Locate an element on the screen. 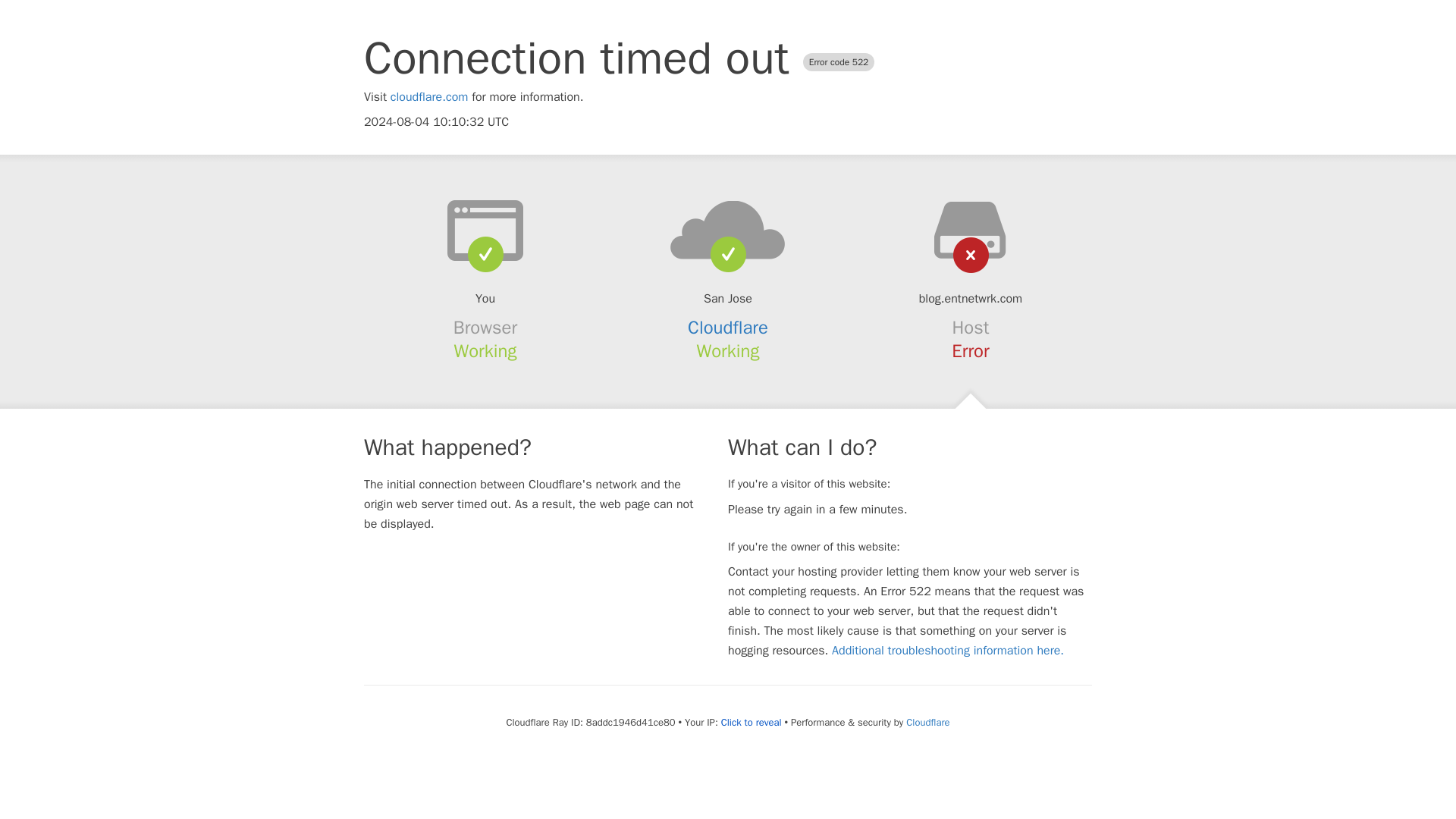 This screenshot has height=819, width=1456. Cloudflare is located at coordinates (728, 328).